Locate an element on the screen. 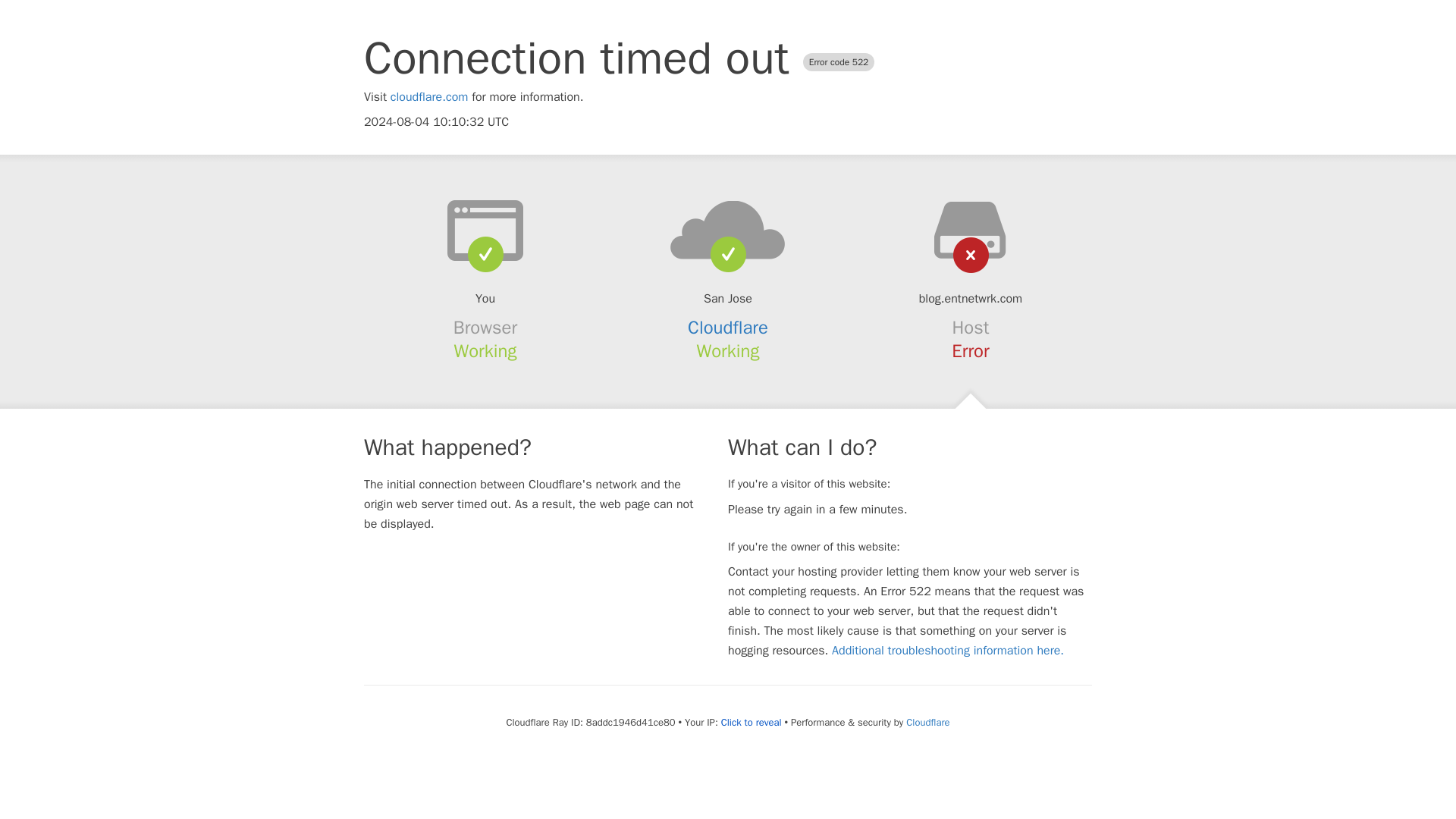 This screenshot has height=819, width=1456. Cloudflare is located at coordinates (728, 328).